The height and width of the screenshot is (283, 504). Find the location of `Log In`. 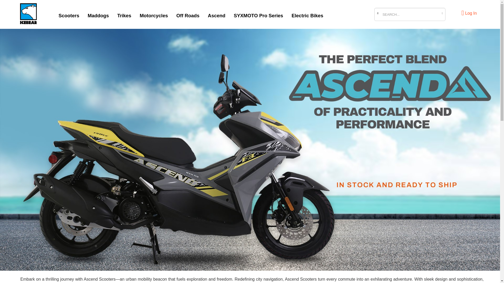

Log In is located at coordinates (469, 13).